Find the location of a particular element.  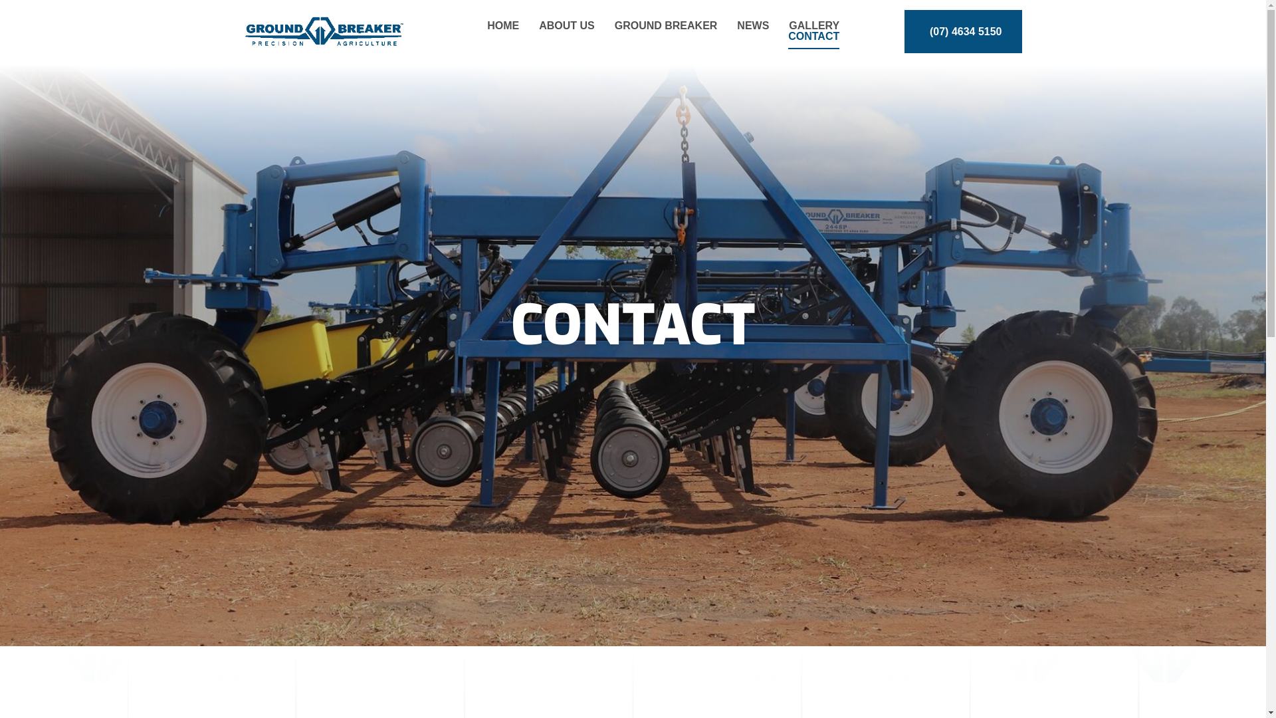

GROUND BREAKER is located at coordinates (666, 26).